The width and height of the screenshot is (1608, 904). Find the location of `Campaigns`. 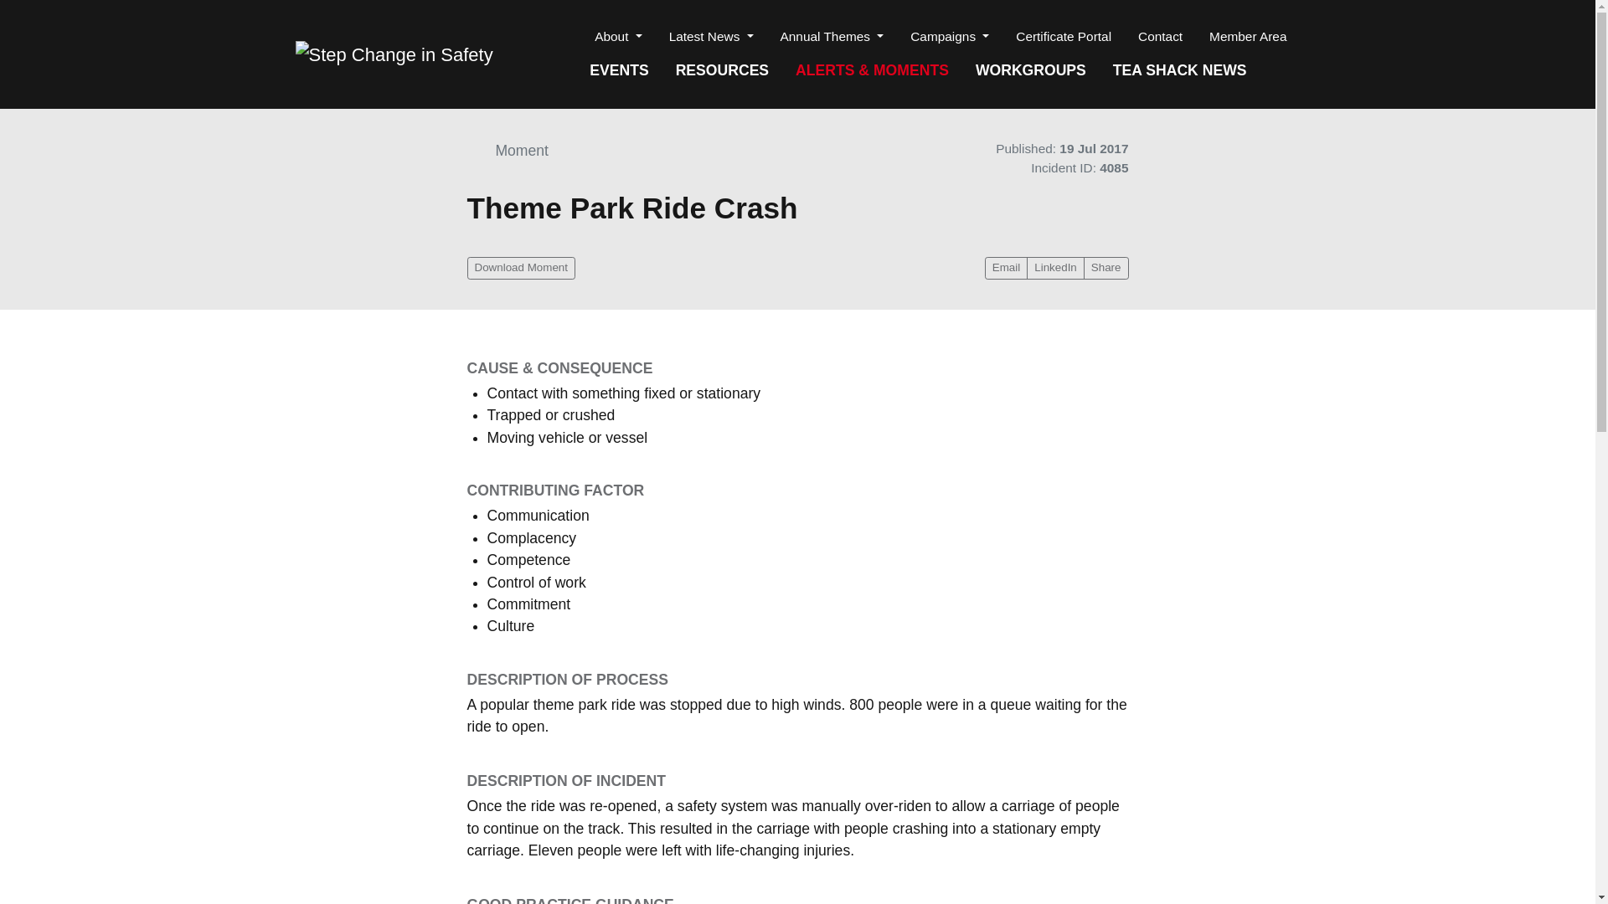

Campaigns is located at coordinates (950, 35).